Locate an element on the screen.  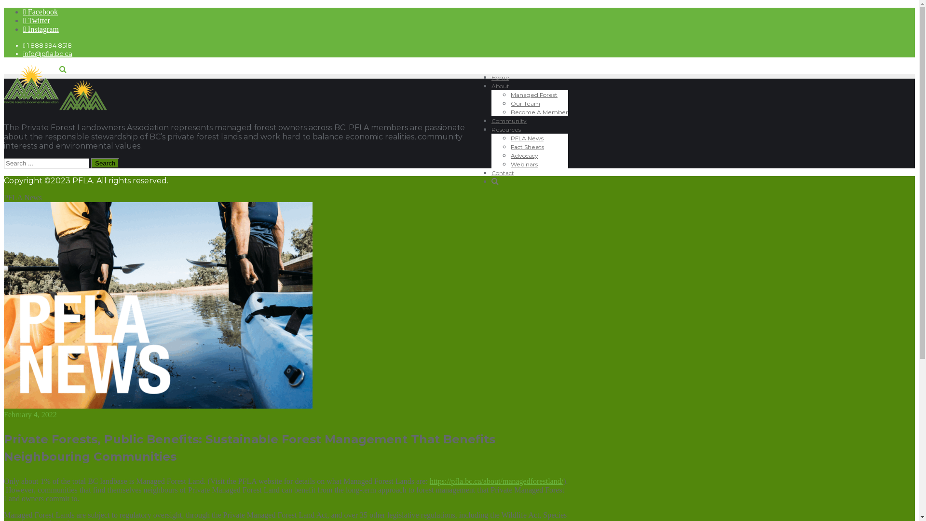
Instagram is located at coordinates (41, 29).